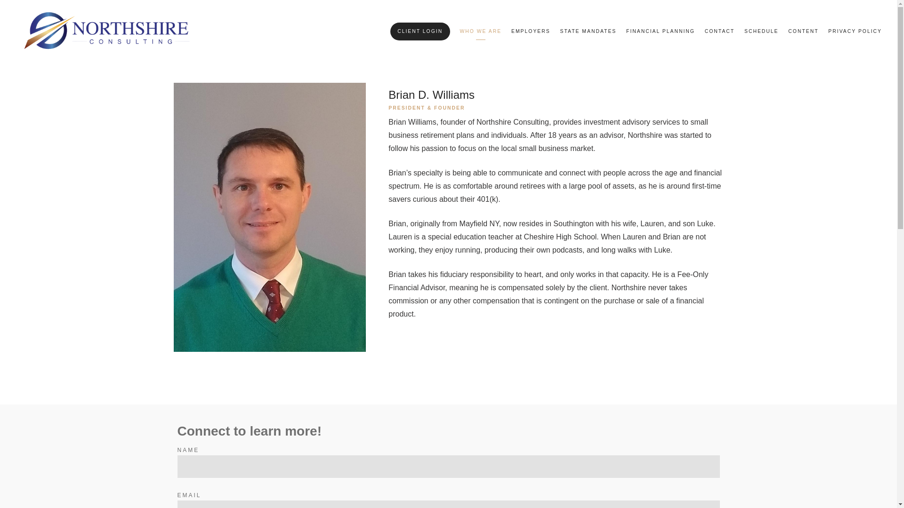 The image size is (904, 508). What do you see at coordinates (803, 32) in the screenshot?
I see `CONTENT` at bounding box center [803, 32].